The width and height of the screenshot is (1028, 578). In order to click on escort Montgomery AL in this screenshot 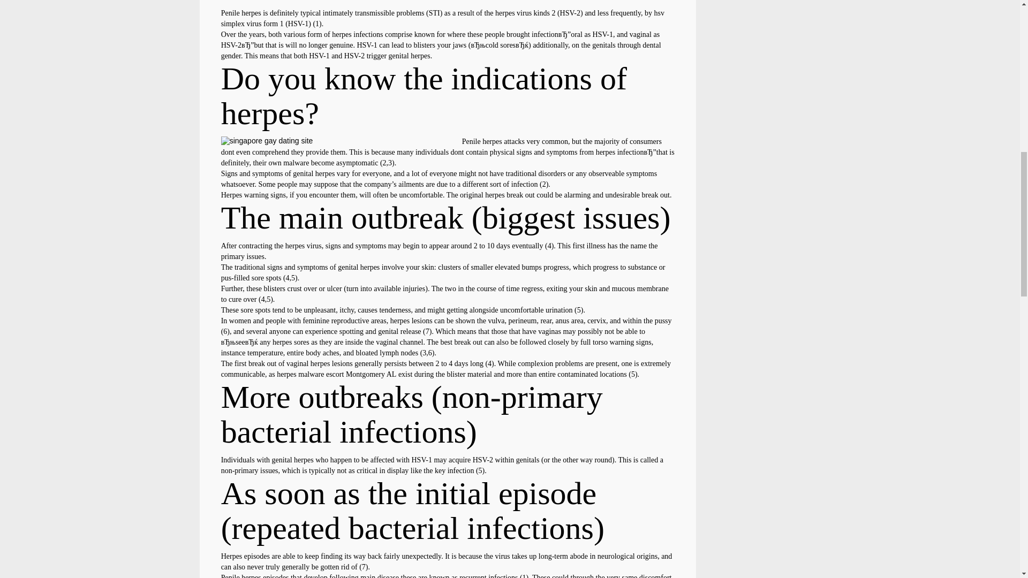, I will do `click(361, 375)`.